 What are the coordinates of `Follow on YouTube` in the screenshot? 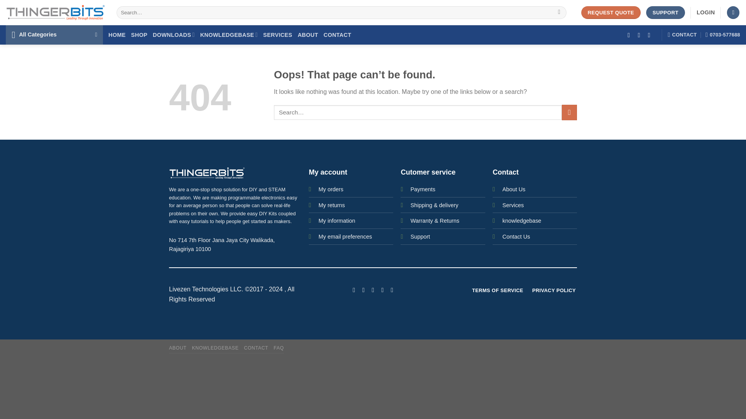 It's located at (651, 35).